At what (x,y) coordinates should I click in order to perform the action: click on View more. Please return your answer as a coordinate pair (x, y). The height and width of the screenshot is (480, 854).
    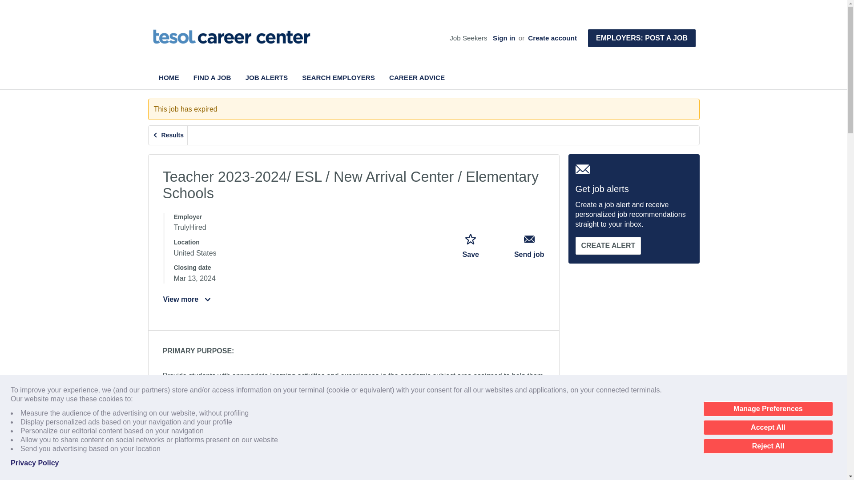
    Looking at the image, I should click on (187, 300).